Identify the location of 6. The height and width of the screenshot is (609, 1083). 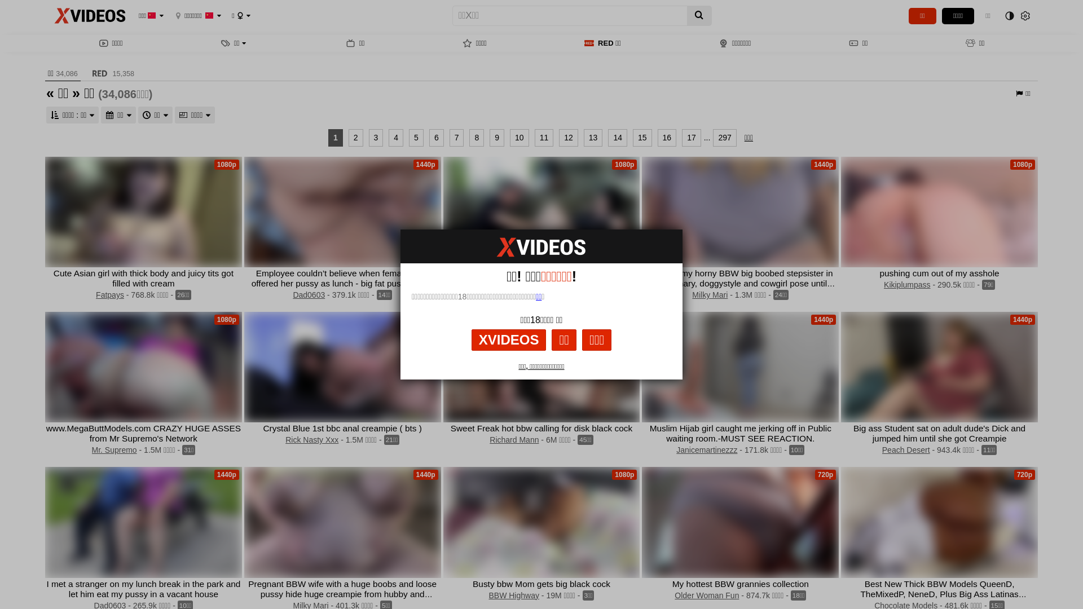
(437, 138).